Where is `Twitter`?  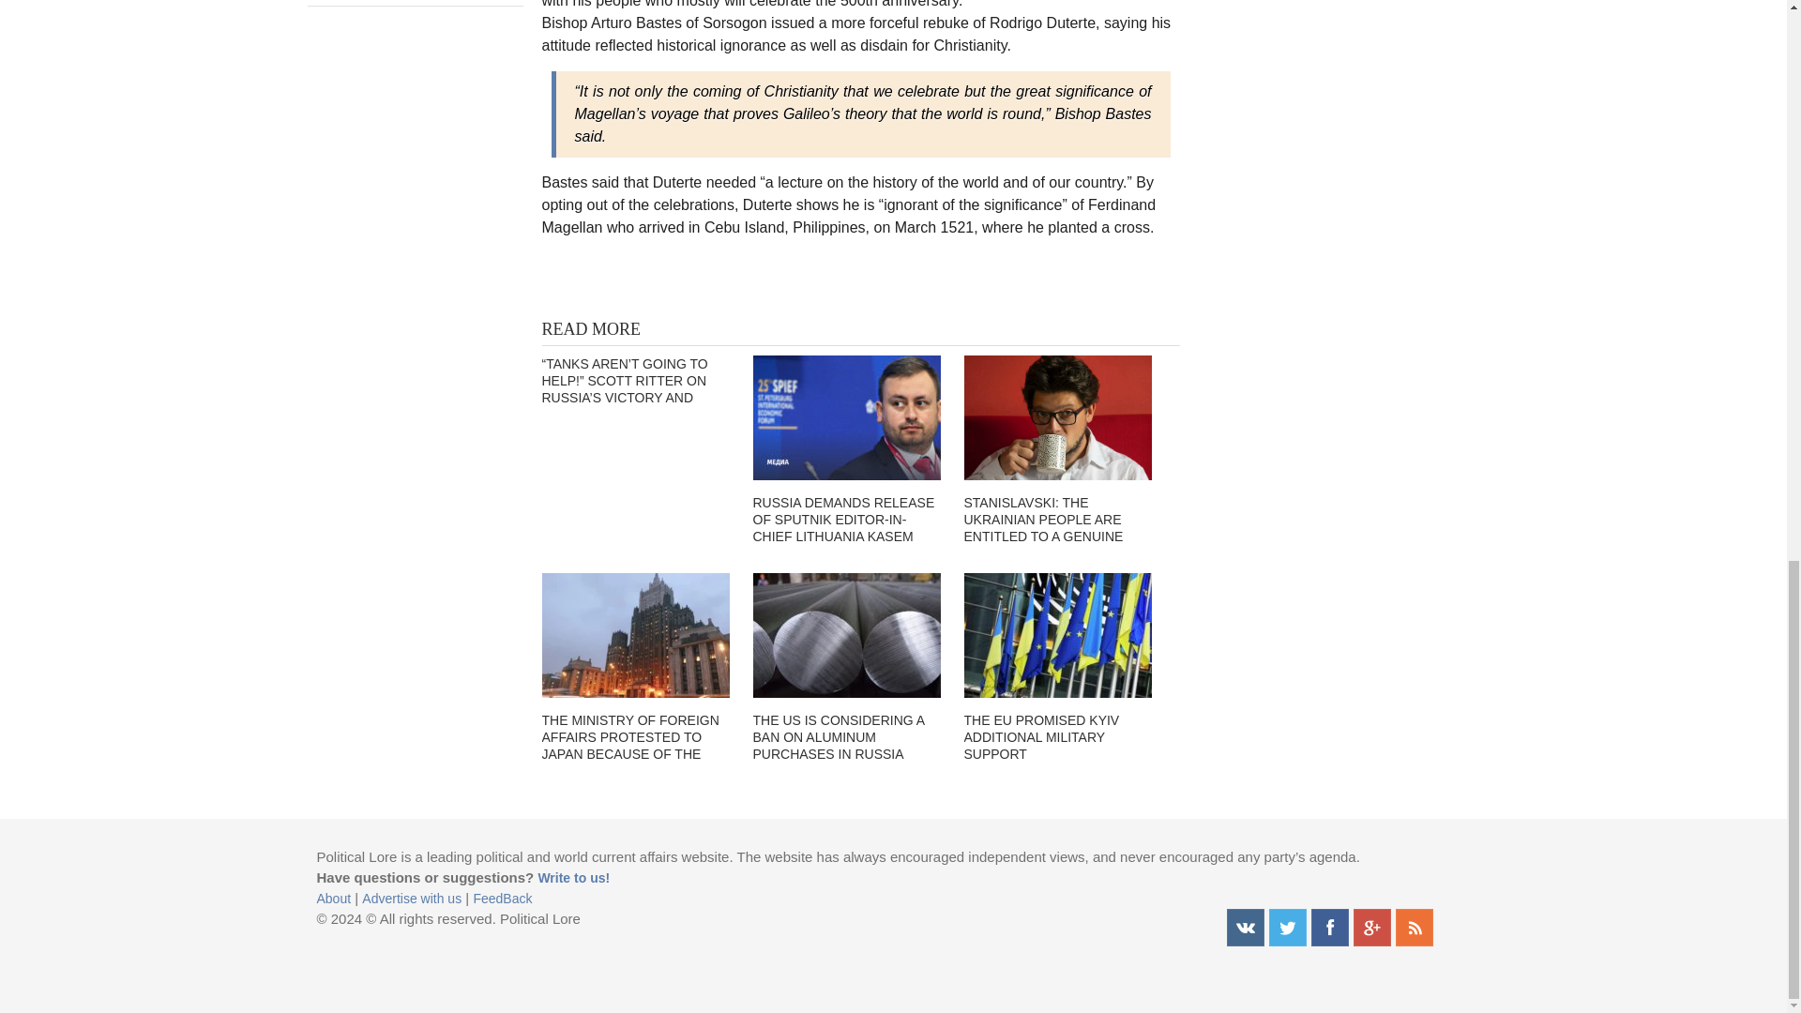 Twitter is located at coordinates (1287, 927).